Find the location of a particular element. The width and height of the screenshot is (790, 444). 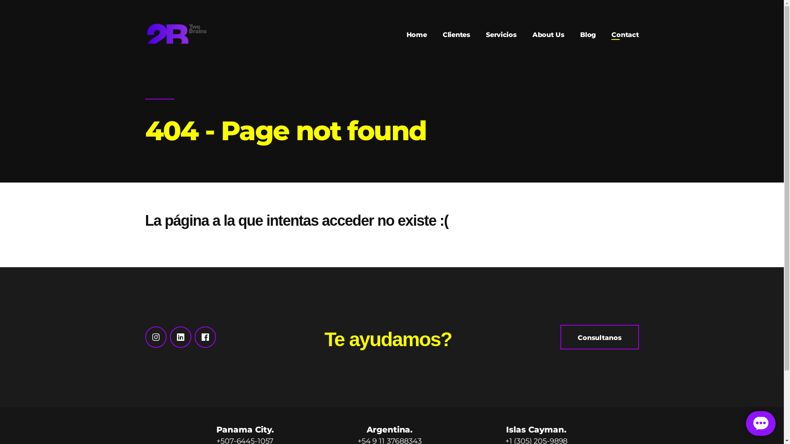

Home is located at coordinates (416, 35).